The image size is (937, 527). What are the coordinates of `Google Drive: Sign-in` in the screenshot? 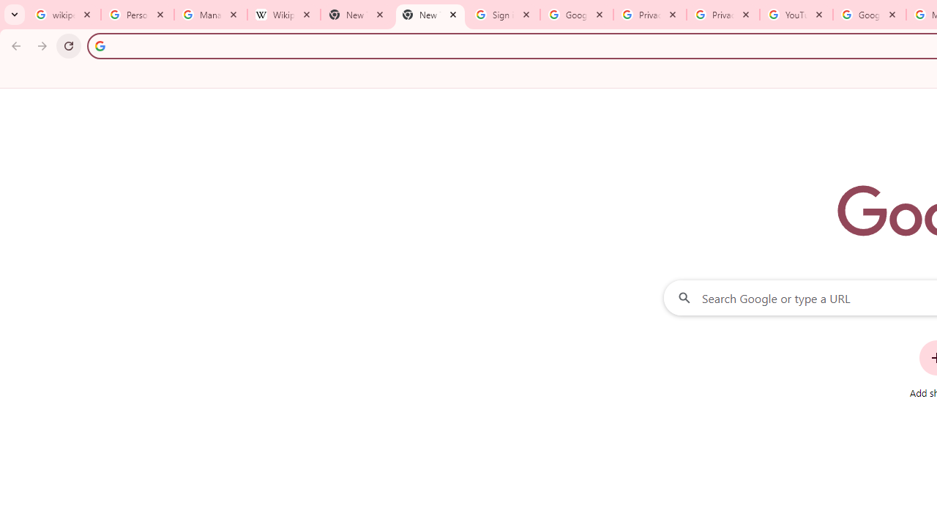 It's located at (577, 15).